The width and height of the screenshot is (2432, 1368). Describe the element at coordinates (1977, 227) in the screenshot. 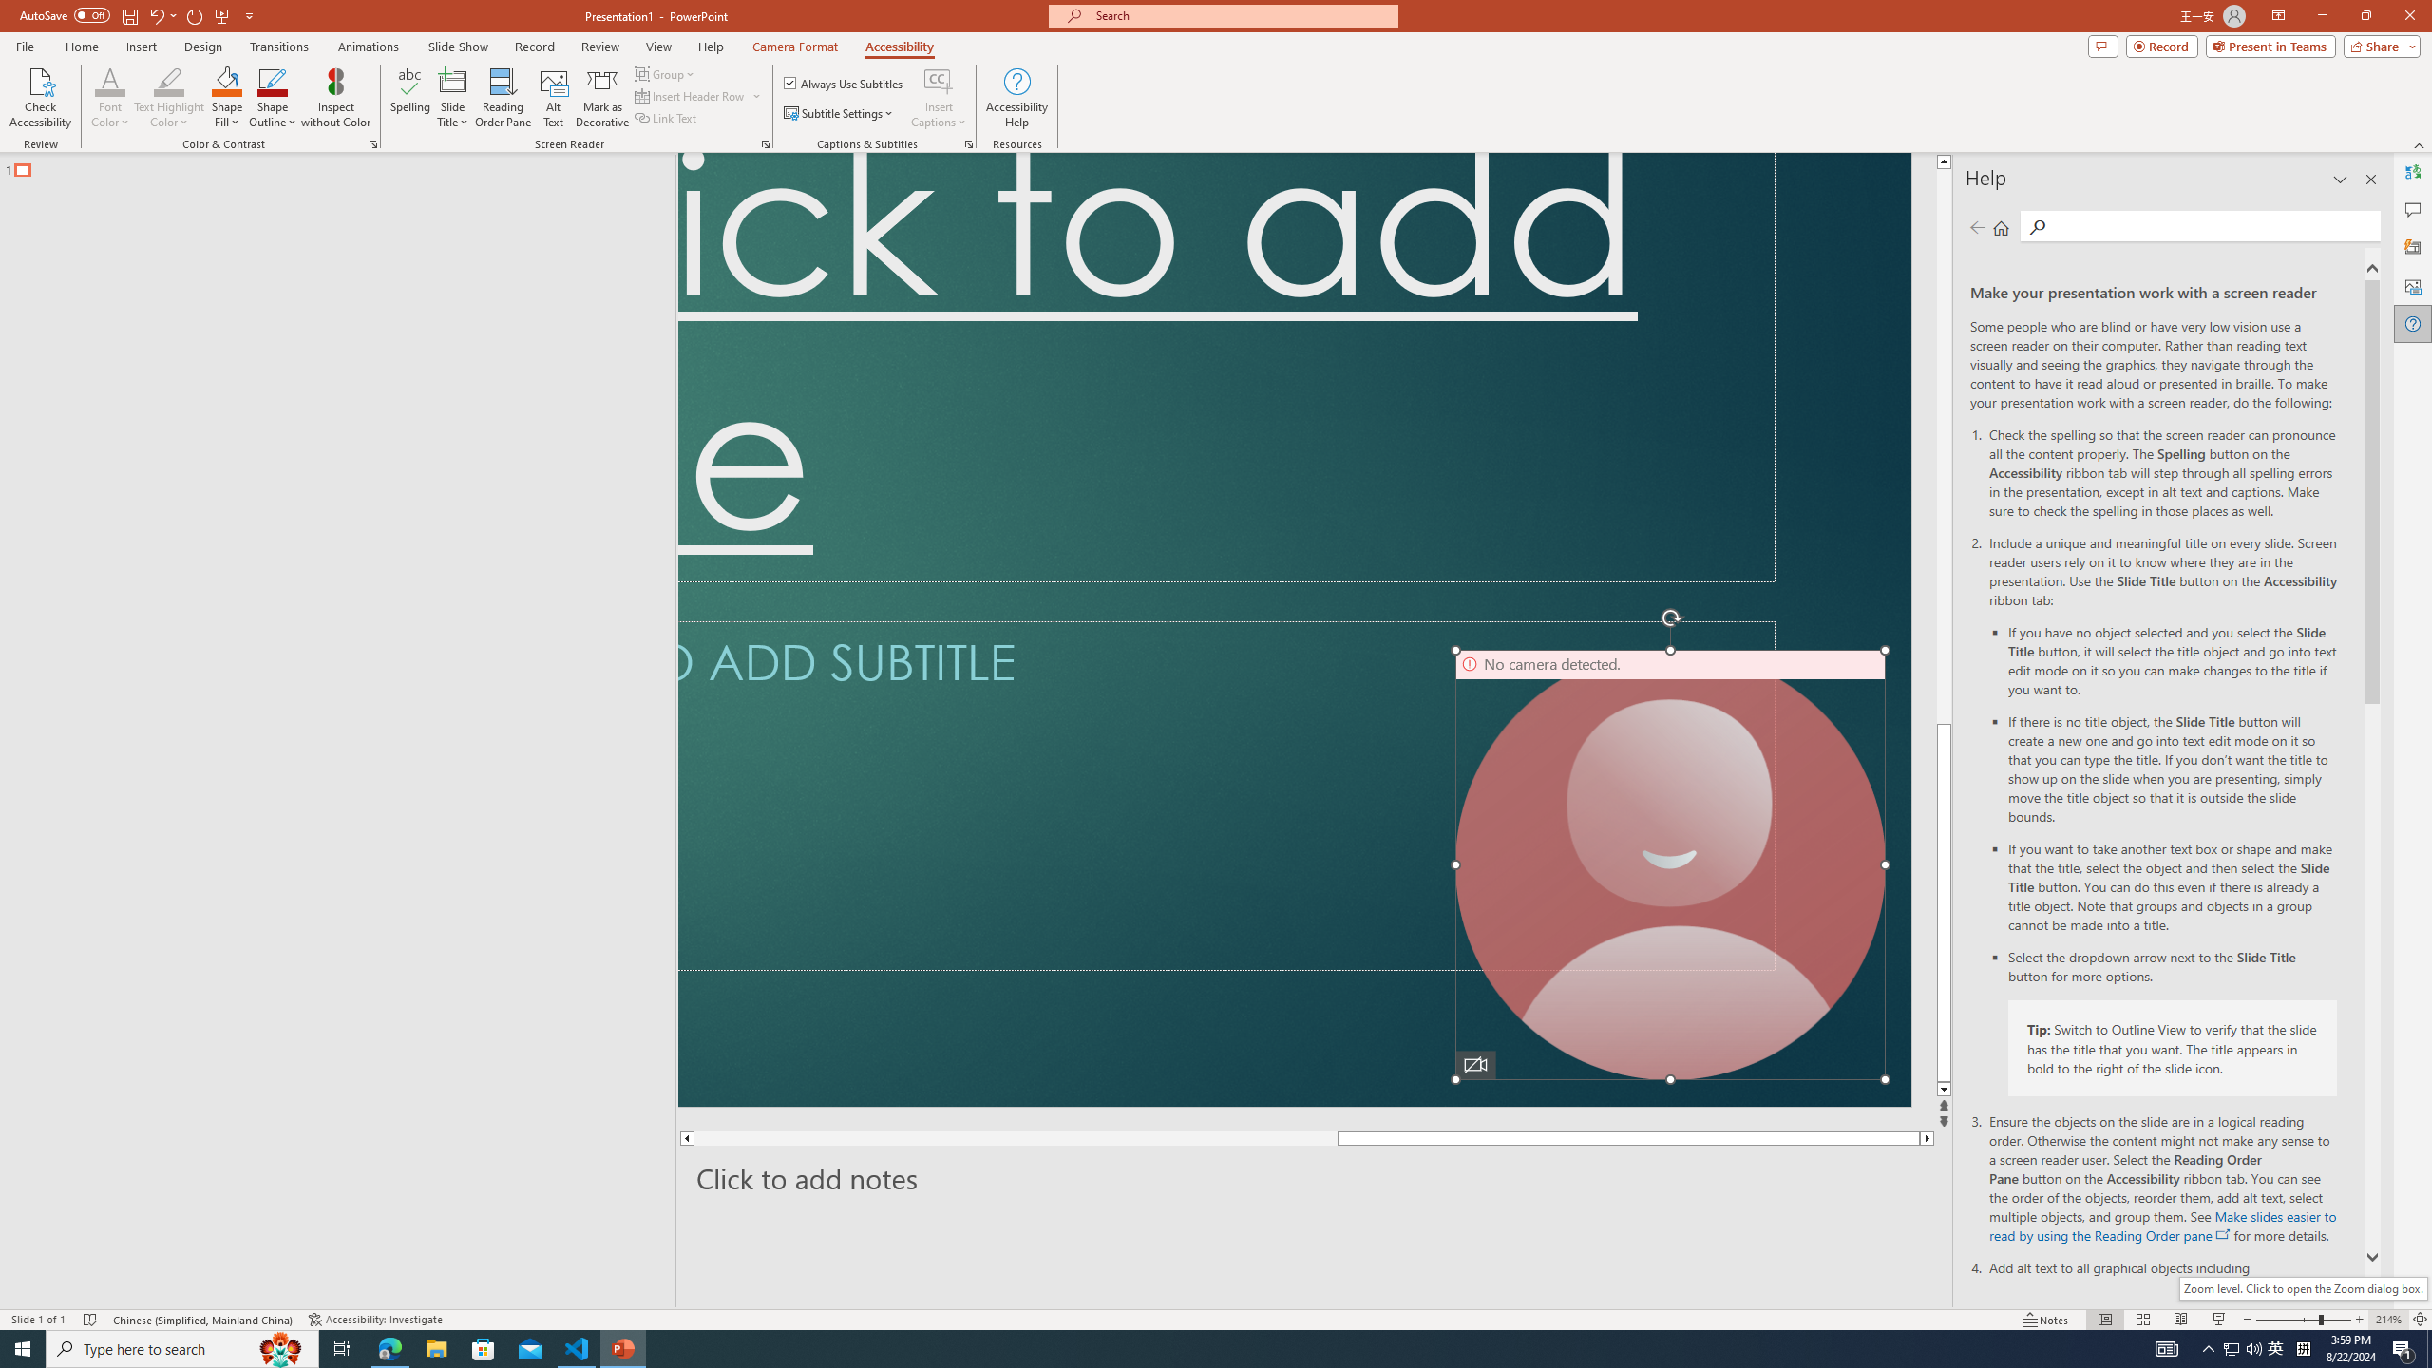

I see `Previous page` at that location.